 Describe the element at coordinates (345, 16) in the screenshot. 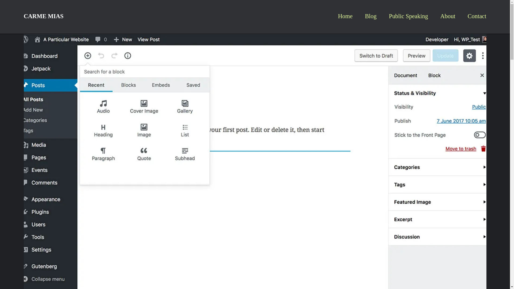

I see `Home` at that location.